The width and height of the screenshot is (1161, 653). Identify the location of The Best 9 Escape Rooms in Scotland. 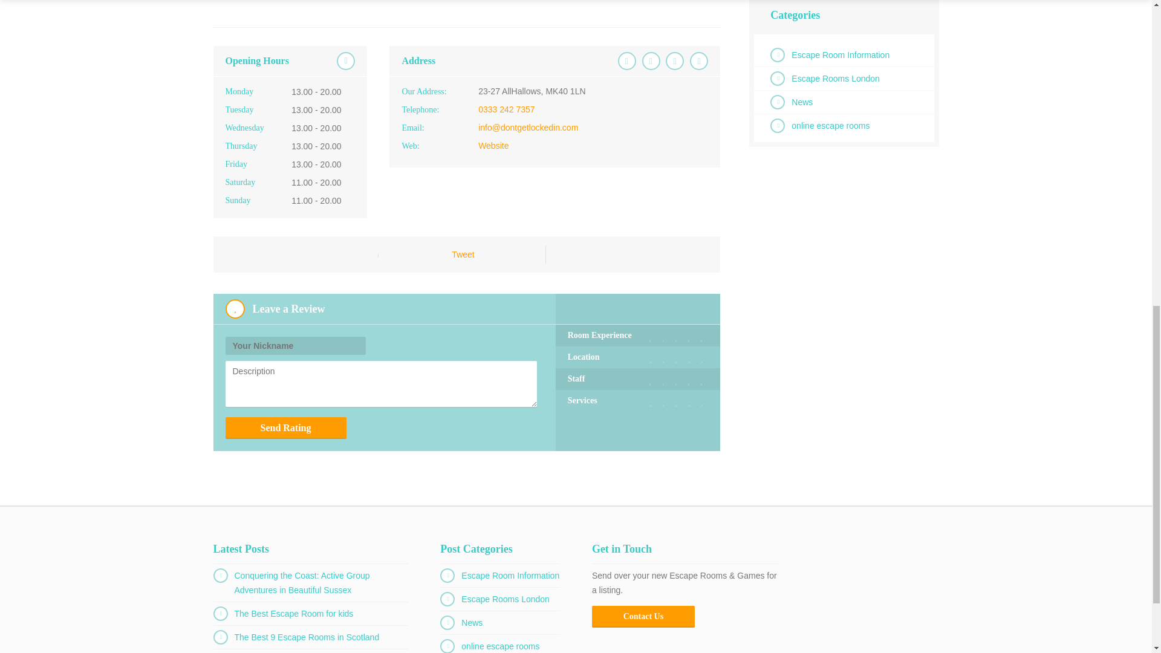
(307, 637).